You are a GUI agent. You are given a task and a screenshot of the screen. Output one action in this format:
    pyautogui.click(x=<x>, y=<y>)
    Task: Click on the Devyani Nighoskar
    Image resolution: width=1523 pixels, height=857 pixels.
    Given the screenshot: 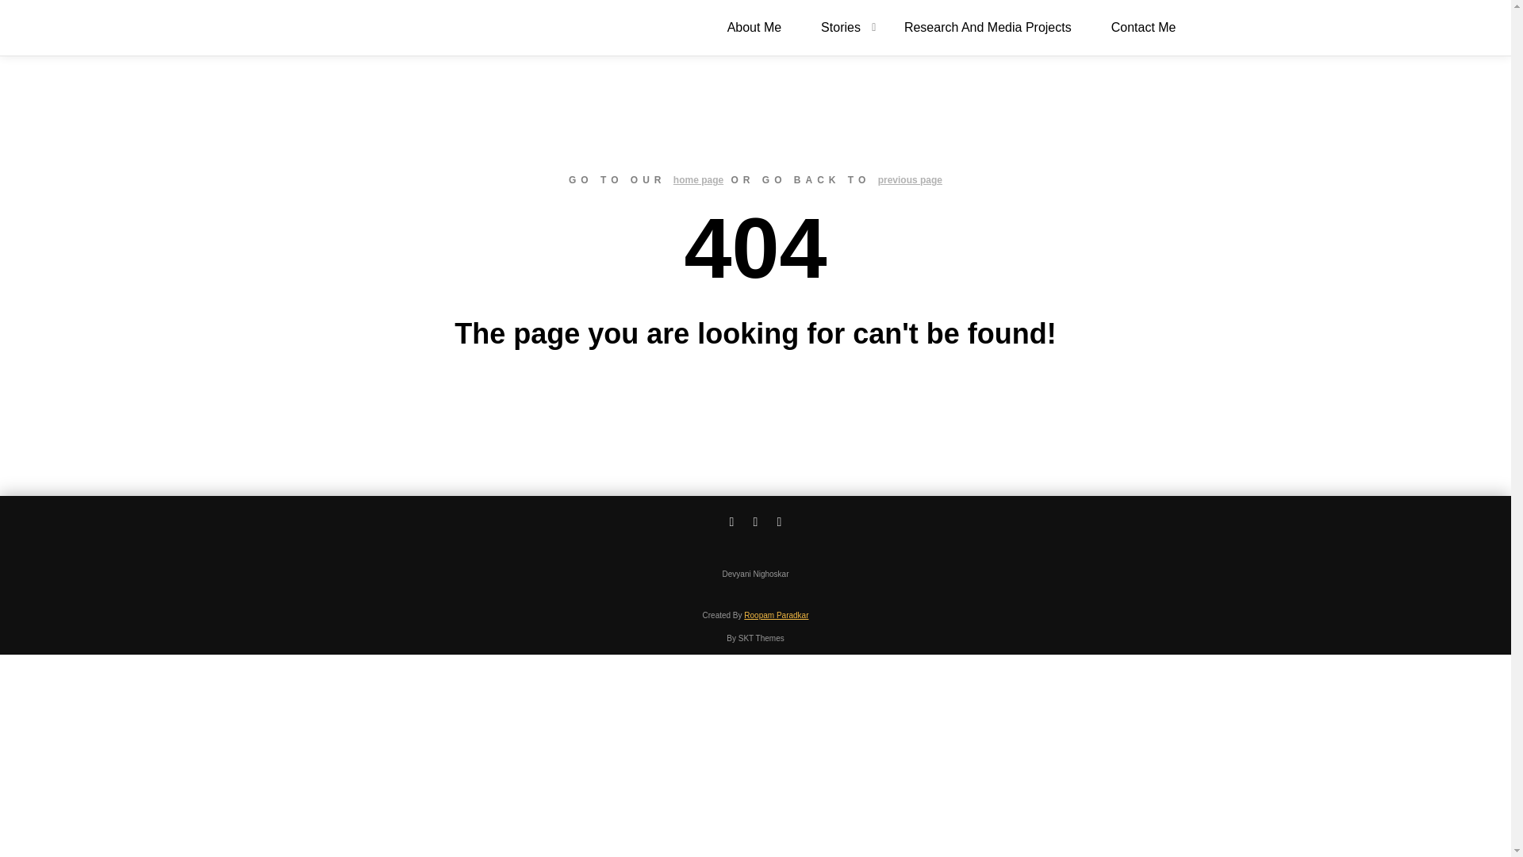 What is the action you would take?
    pyautogui.click(x=374, y=27)
    